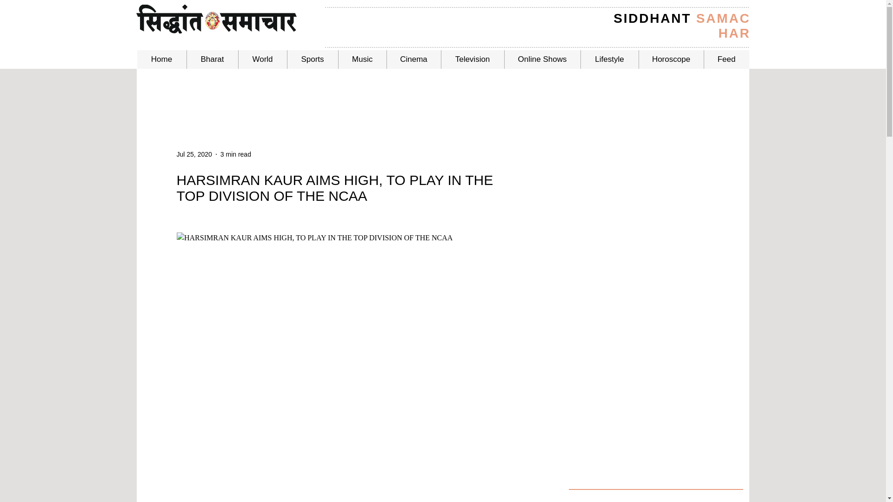  What do you see at coordinates (262, 59) in the screenshot?
I see `World` at bounding box center [262, 59].